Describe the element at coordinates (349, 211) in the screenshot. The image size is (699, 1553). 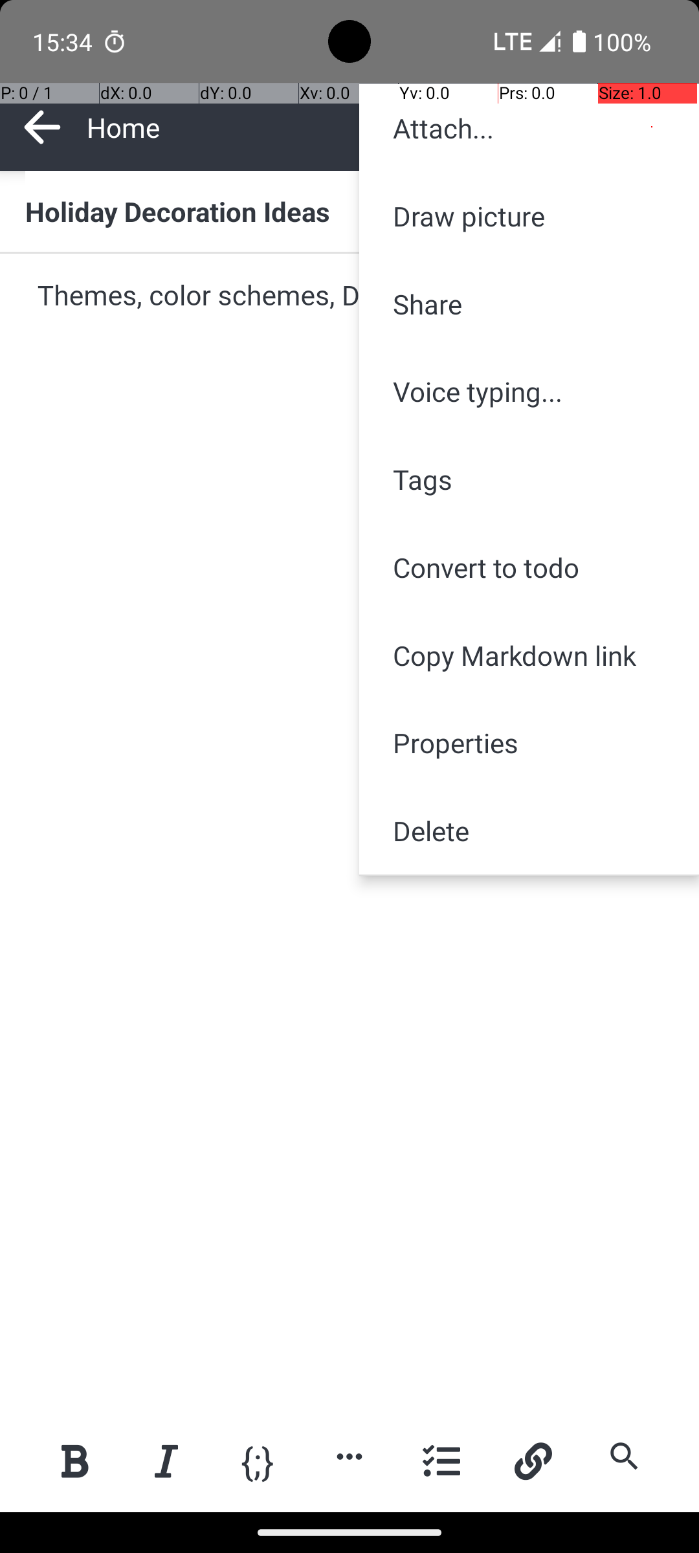
I see `Holiday Decoration Ideas` at that location.